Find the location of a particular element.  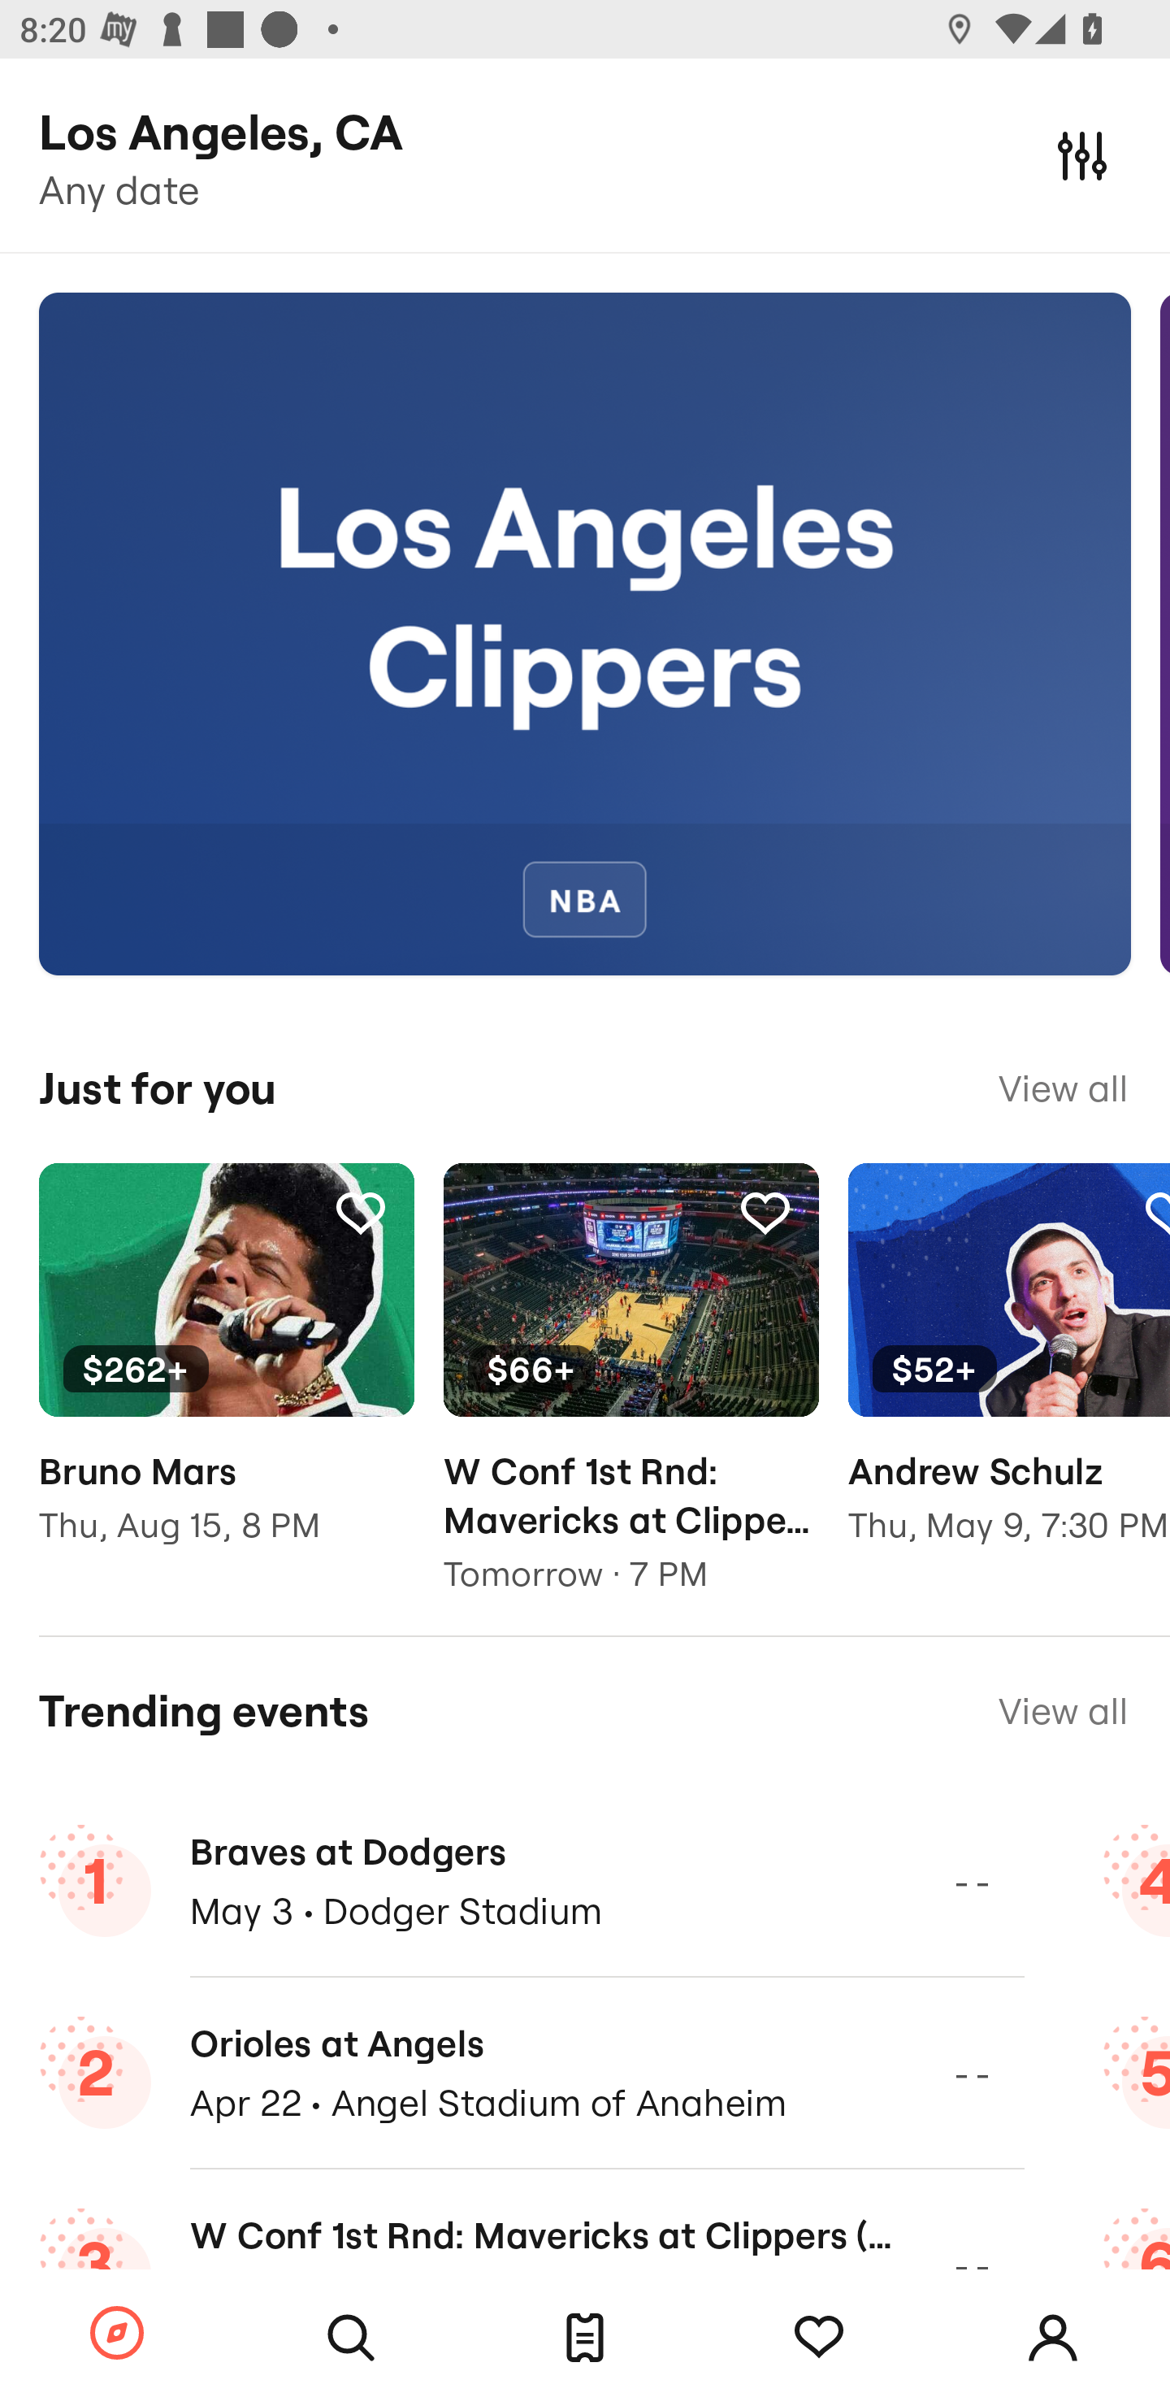

Tickets is located at coordinates (585, 2338).